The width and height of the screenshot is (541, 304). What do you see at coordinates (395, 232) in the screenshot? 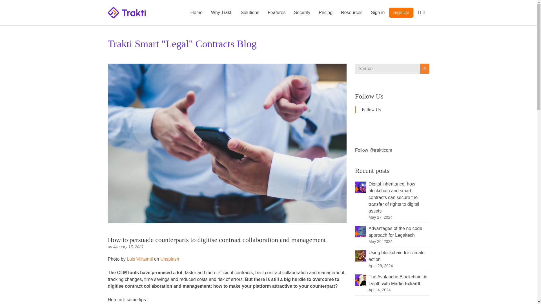
I see `Advantages of the no code approach for Legaltech` at bounding box center [395, 232].